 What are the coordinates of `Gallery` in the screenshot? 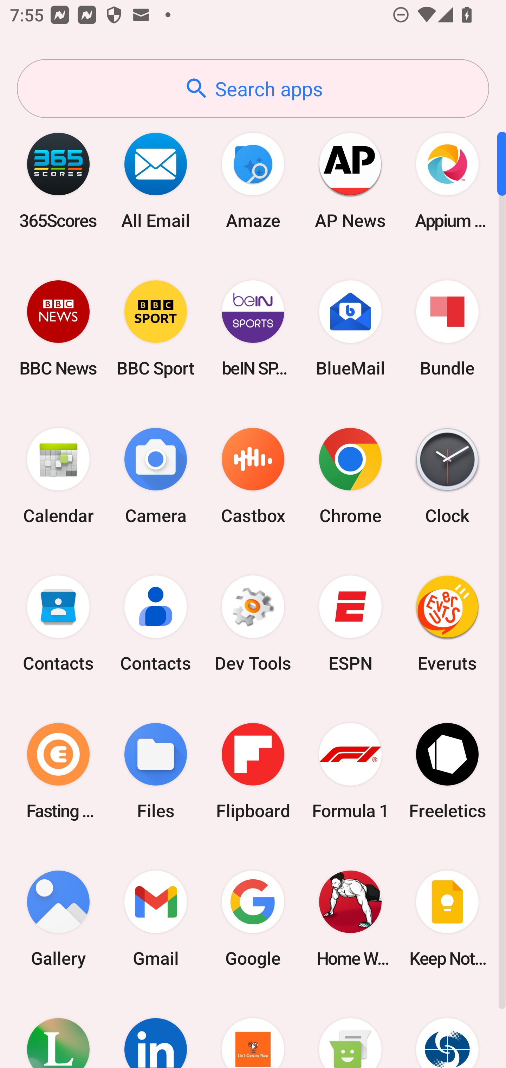 It's located at (58, 918).